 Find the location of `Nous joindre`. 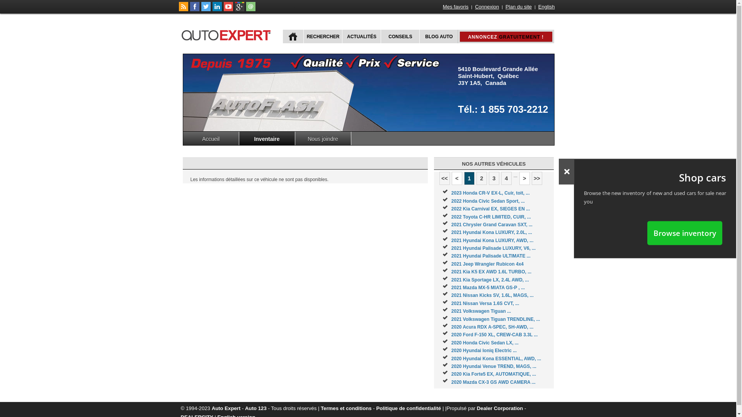

Nous joindre is located at coordinates (323, 138).